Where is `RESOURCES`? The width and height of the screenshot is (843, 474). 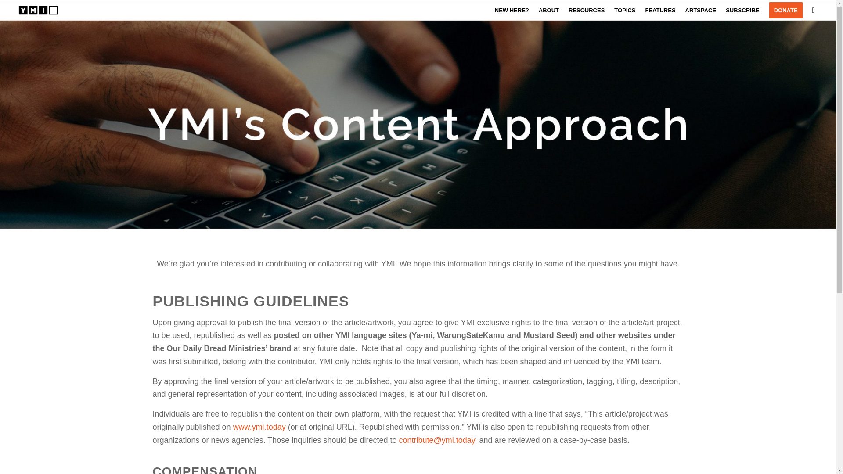 RESOURCES is located at coordinates (587, 11).